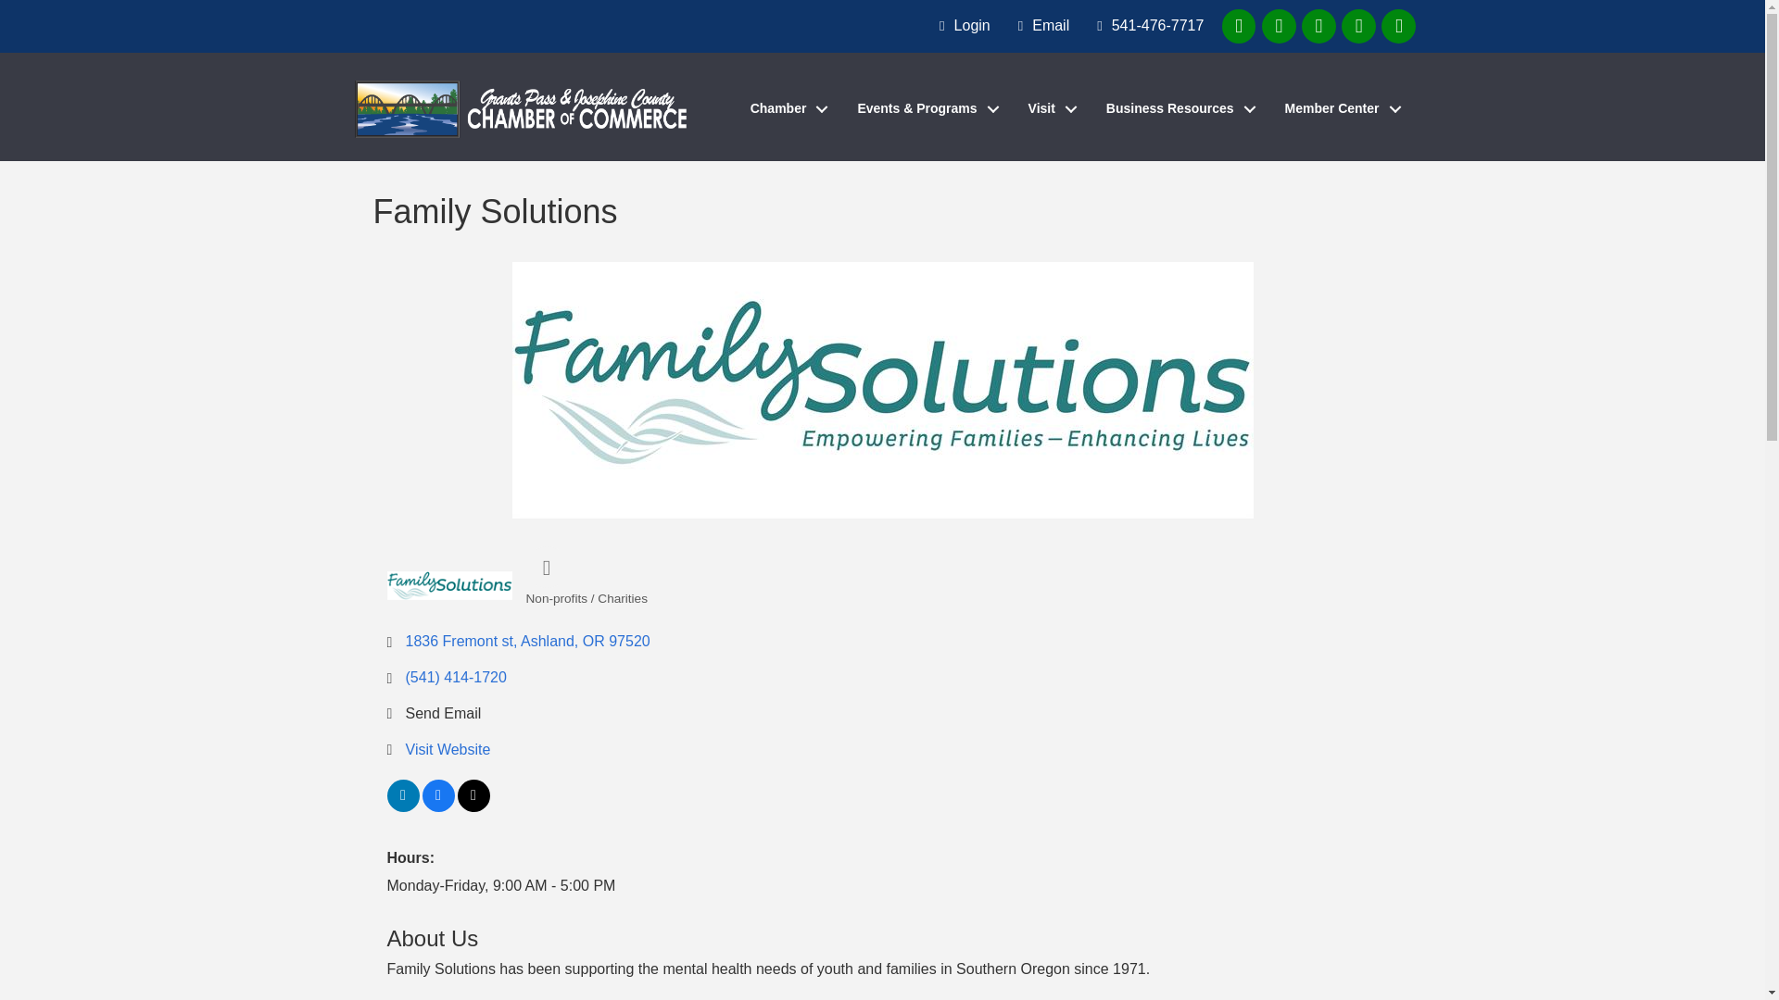  I want to click on Visit, so click(1049, 109).